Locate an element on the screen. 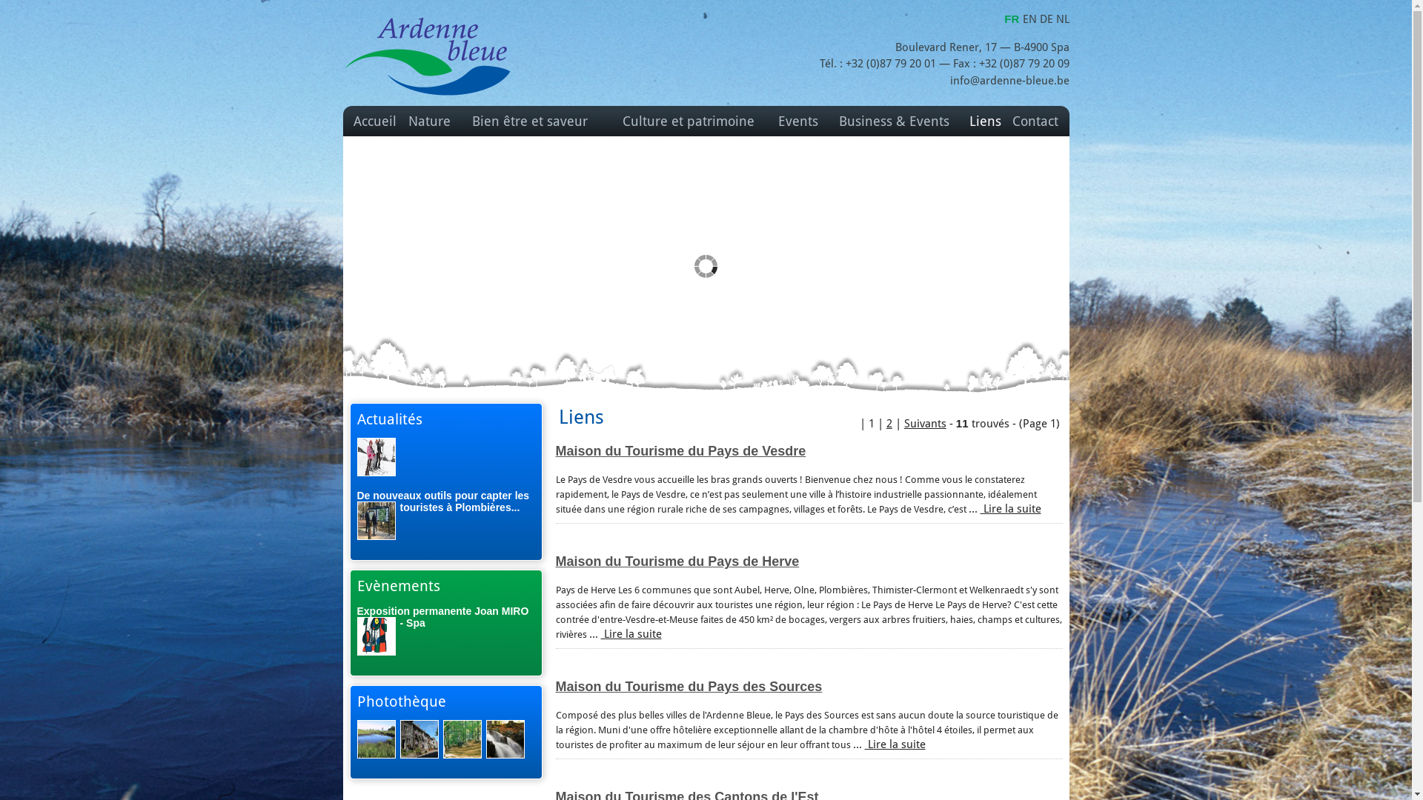 The image size is (1423, 800).  Lire la suite is located at coordinates (1010, 509).